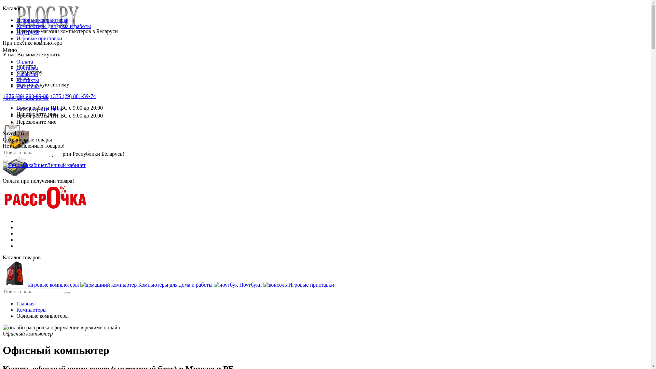  I want to click on +375 (29) 202-99-88, so click(26, 98).